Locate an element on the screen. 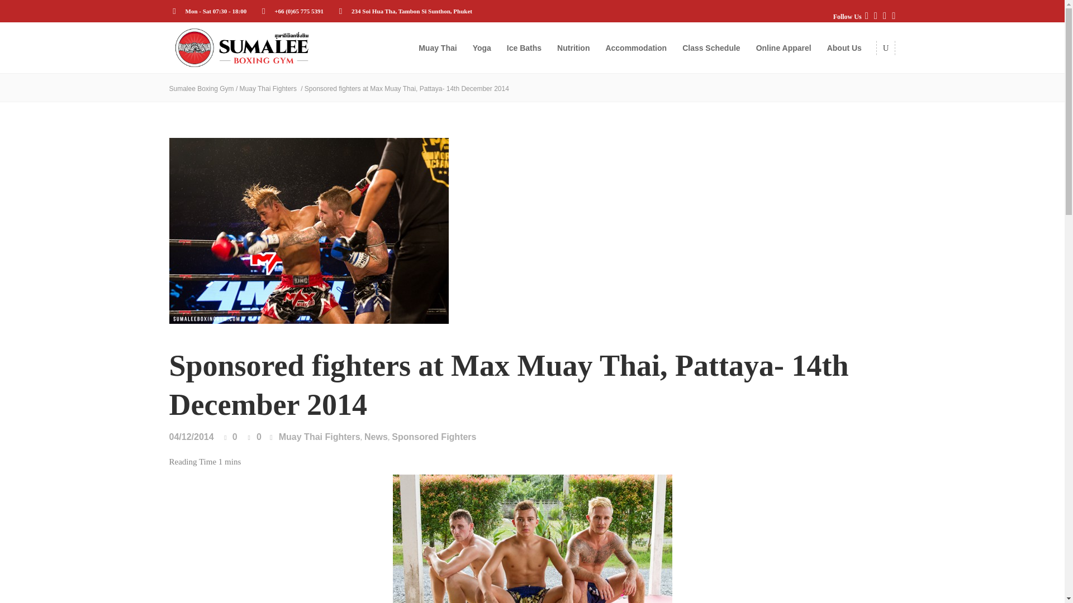  Sumalee Boxing Gym is located at coordinates (241, 48).